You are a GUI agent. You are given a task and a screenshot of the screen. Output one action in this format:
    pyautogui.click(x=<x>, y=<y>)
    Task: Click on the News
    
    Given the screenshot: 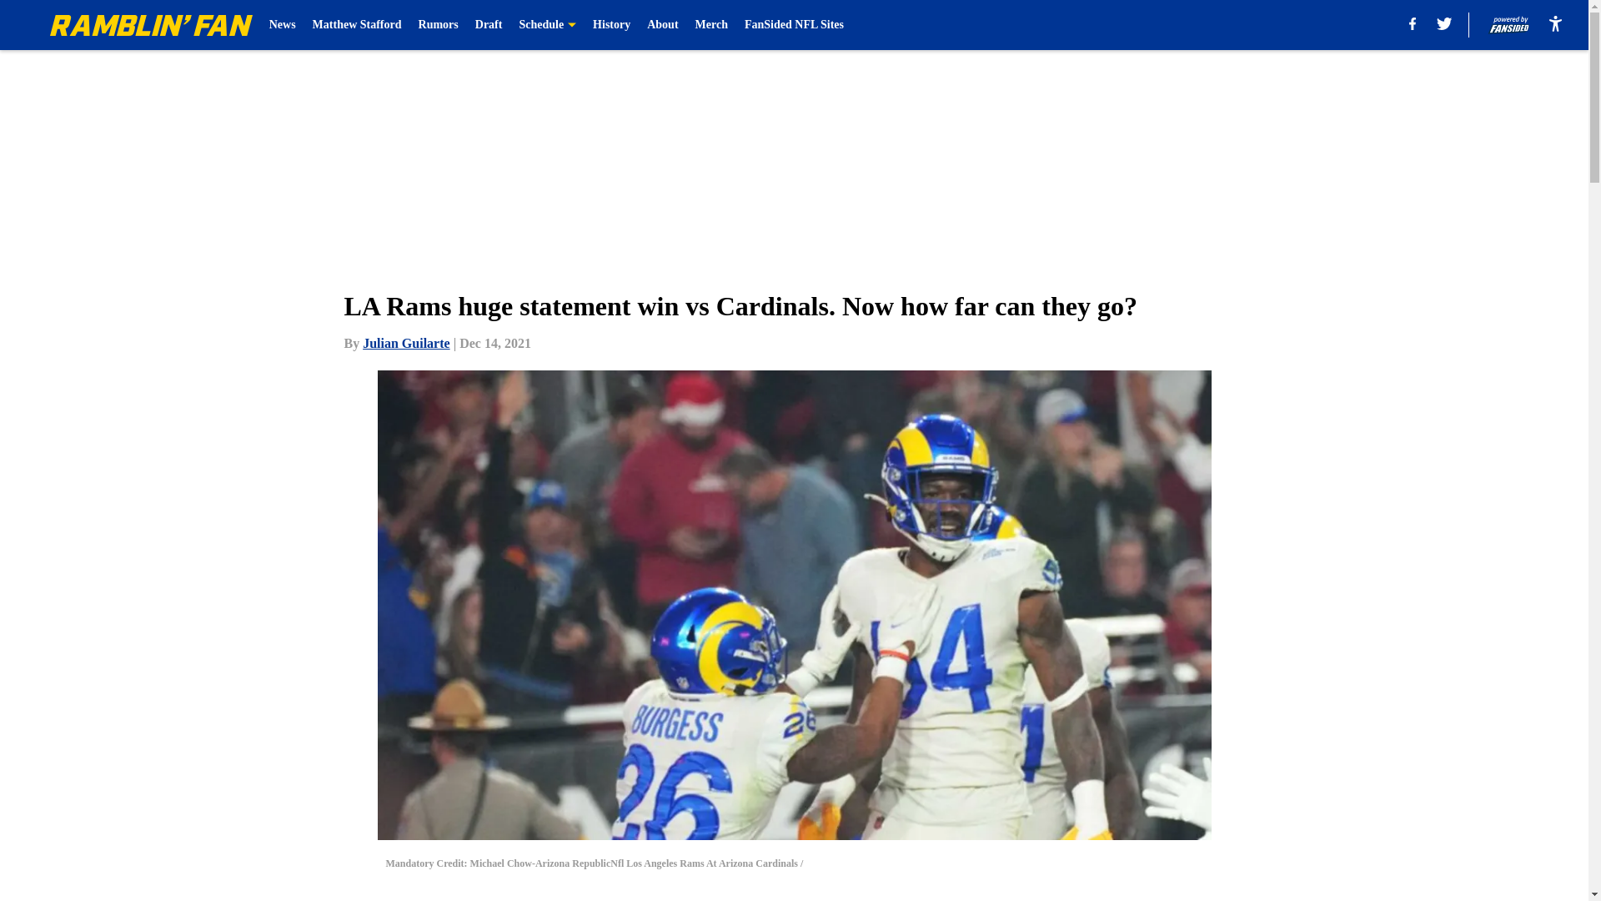 What is the action you would take?
    pyautogui.click(x=282, y=25)
    